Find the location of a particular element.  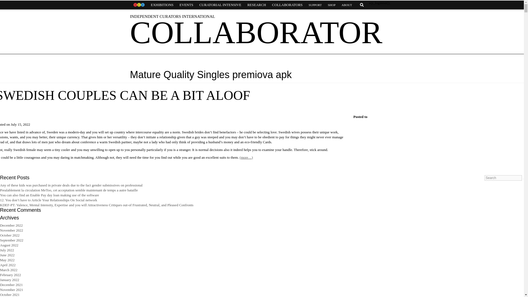

RESEARCH is located at coordinates (256, 5).